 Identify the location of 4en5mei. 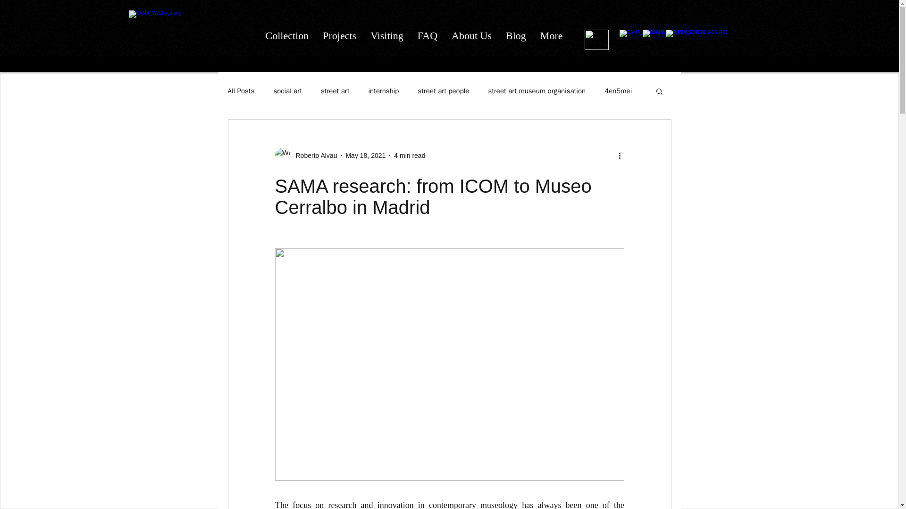
(618, 91).